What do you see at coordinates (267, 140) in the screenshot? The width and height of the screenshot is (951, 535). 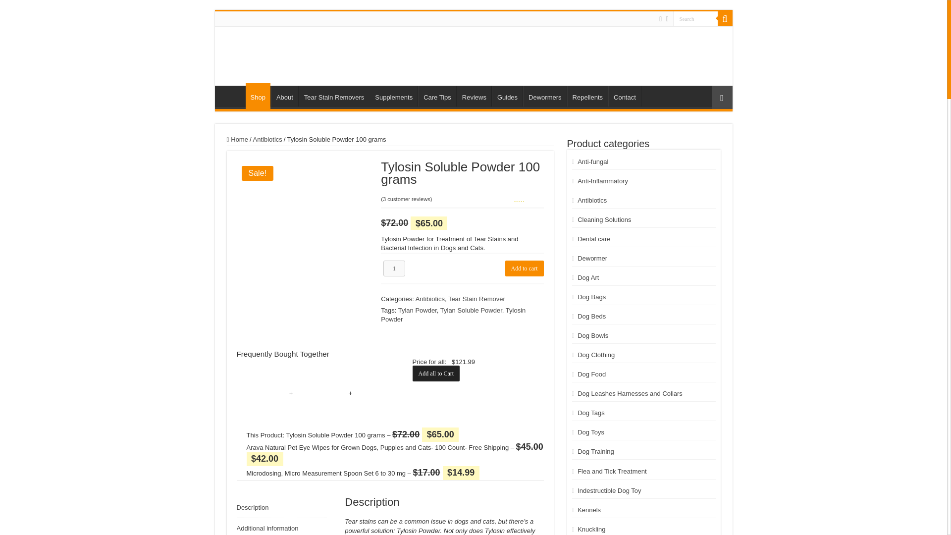 I see `Antibiotics` at bounding box center [267, 140].